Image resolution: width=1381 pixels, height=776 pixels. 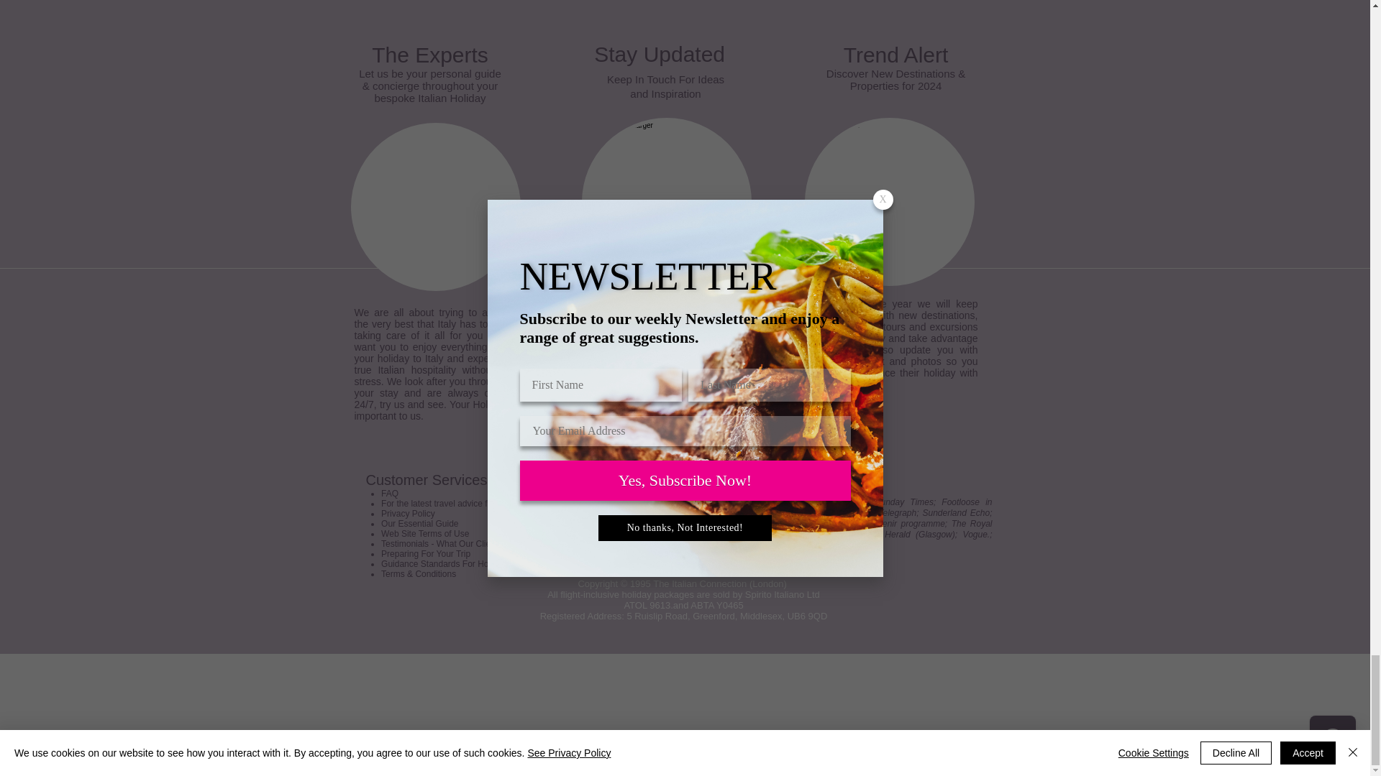 What do you see at coordinates (719, 338) in the screenshot?
I see `facebook` at bounding box center [719, 338].